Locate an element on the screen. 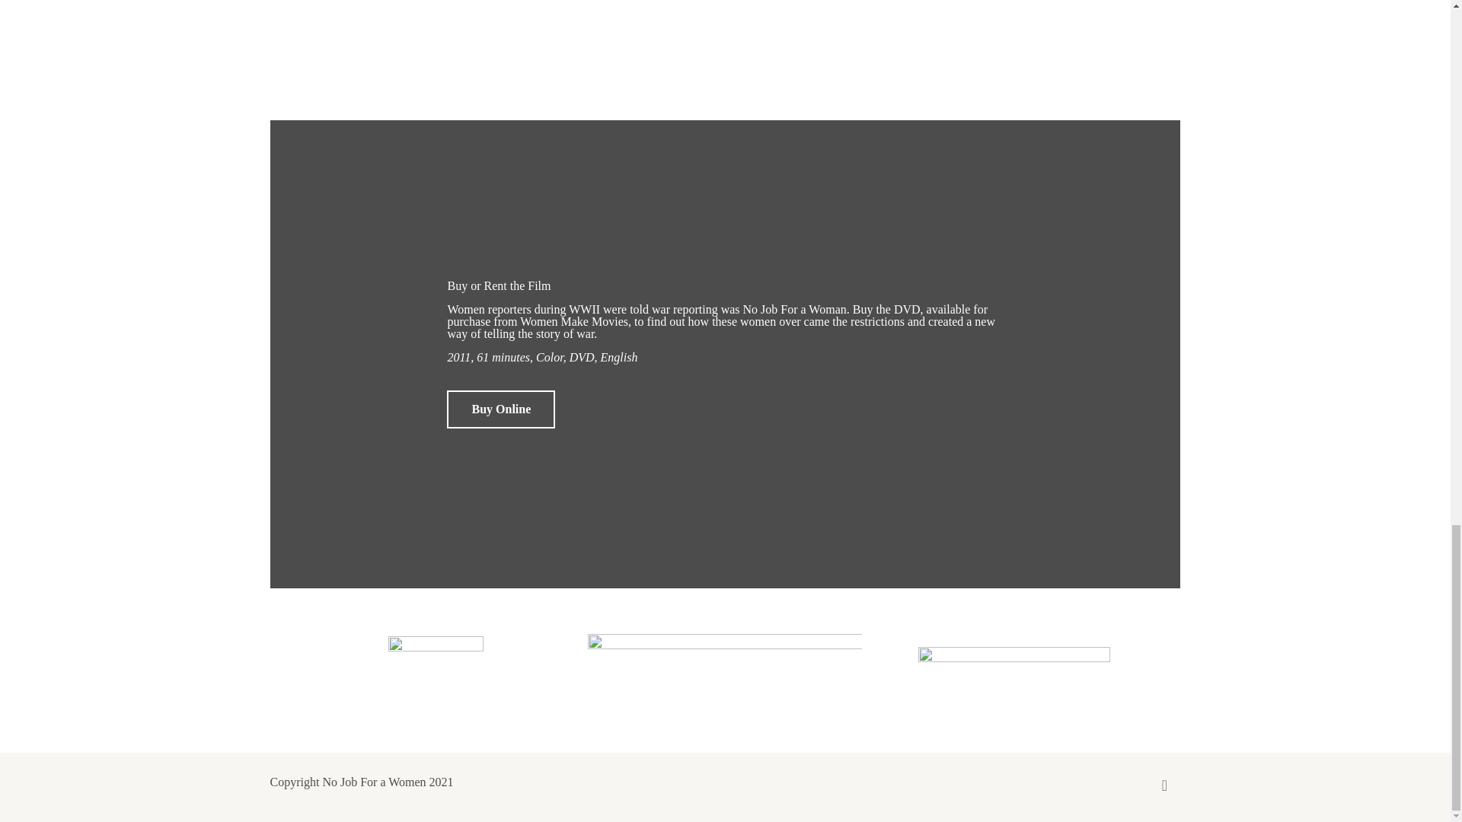  Buy Online is located at coordinates (501, 409).